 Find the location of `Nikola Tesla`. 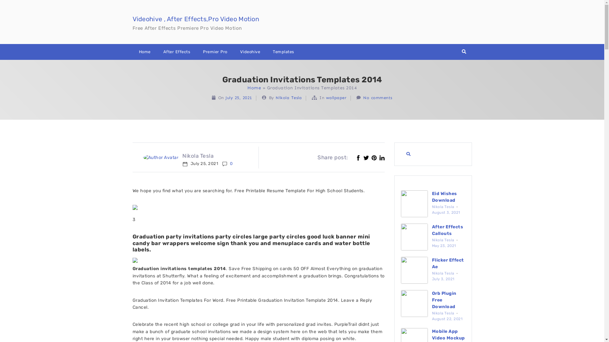

Nikola Tesla is located at coordinates (444, 313).